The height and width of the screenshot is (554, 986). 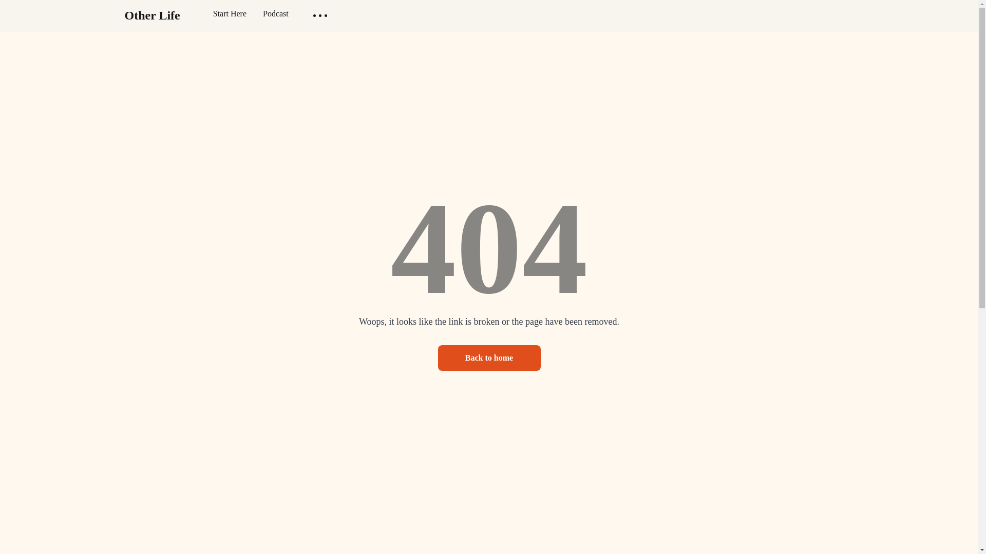 I want to click on Back to home, so click(x=489, y=358).